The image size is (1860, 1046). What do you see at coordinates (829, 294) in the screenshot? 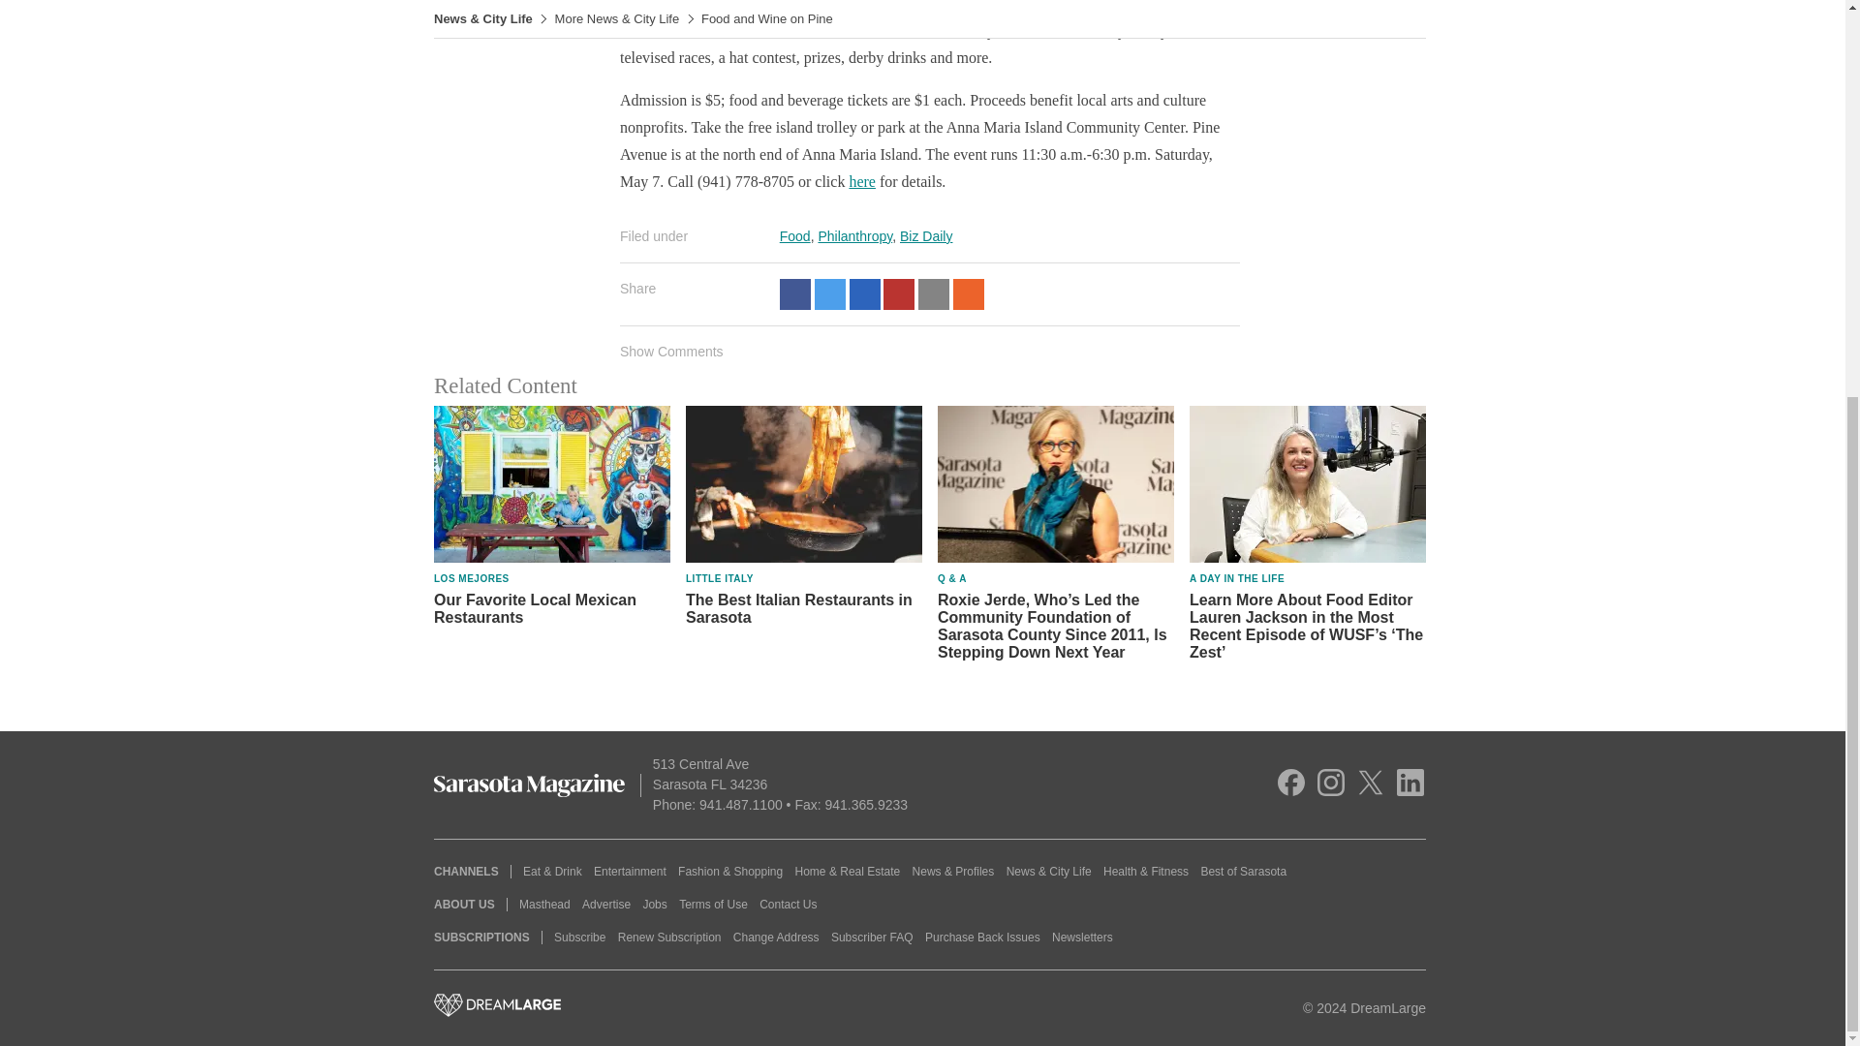
I see `Share on Twitter` at bounding box center [829, 294].